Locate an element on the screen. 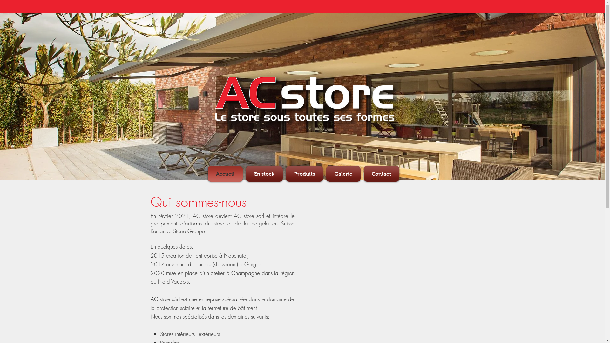 This screenshot has height=343, width=610. Accueil is located at coordinates (226, 174).